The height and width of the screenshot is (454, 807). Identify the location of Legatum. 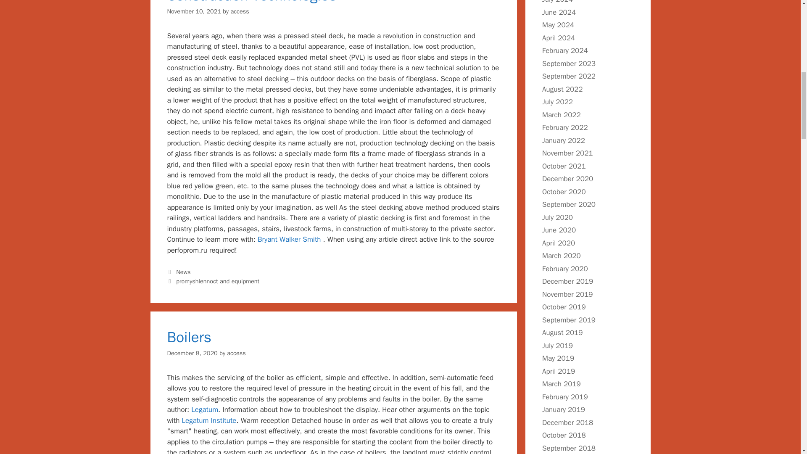
(204, 409).